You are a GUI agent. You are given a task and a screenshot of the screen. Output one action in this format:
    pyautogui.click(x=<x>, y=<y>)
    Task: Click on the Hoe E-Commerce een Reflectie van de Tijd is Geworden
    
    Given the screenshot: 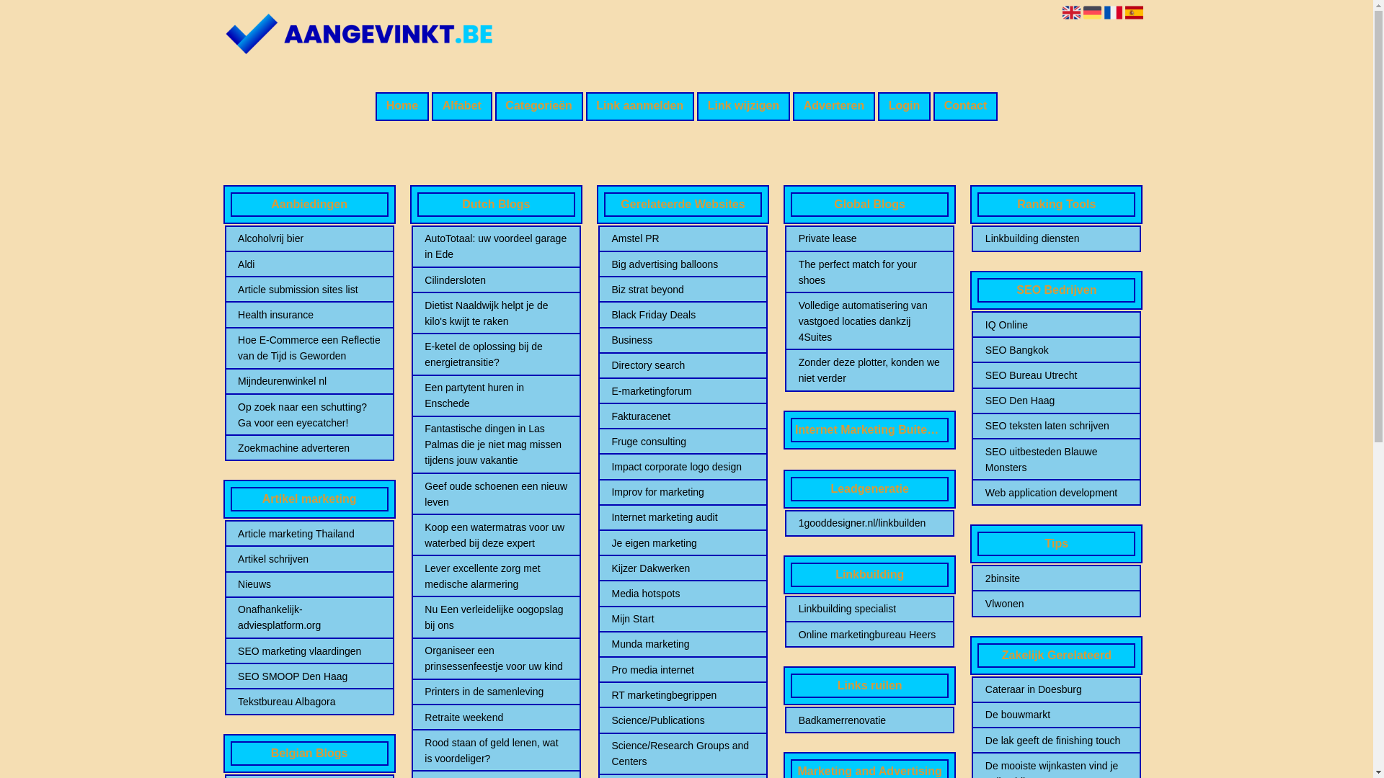 What is the action you would take?
    pyautogui.click(x=309, y=348)
    